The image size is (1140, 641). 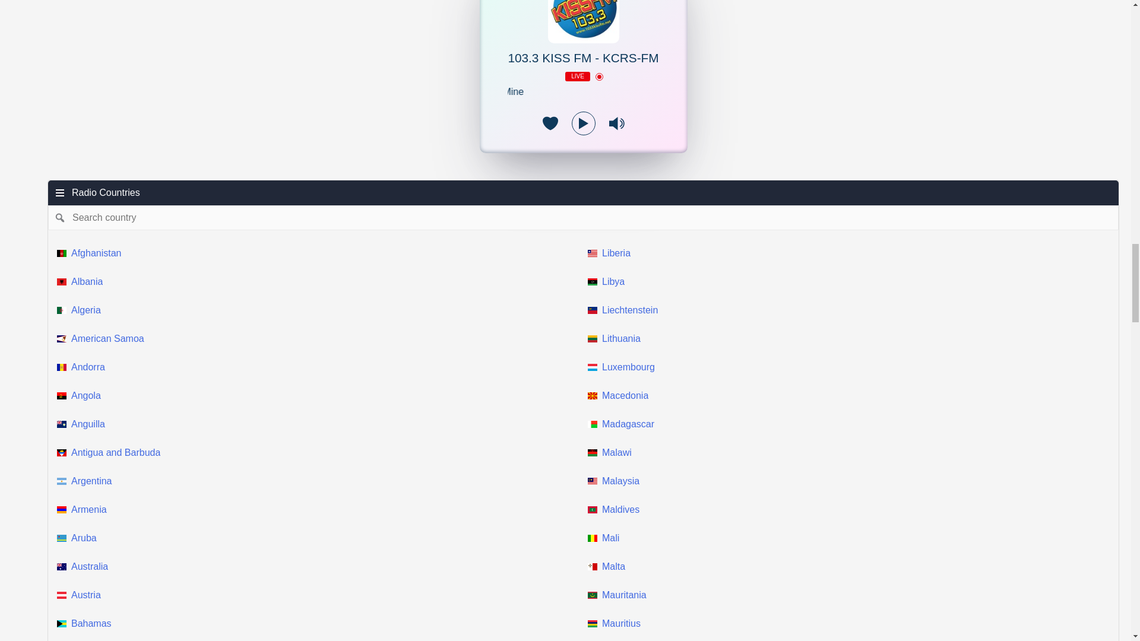 I want to click on Aruba, so click(x=318, y=538).